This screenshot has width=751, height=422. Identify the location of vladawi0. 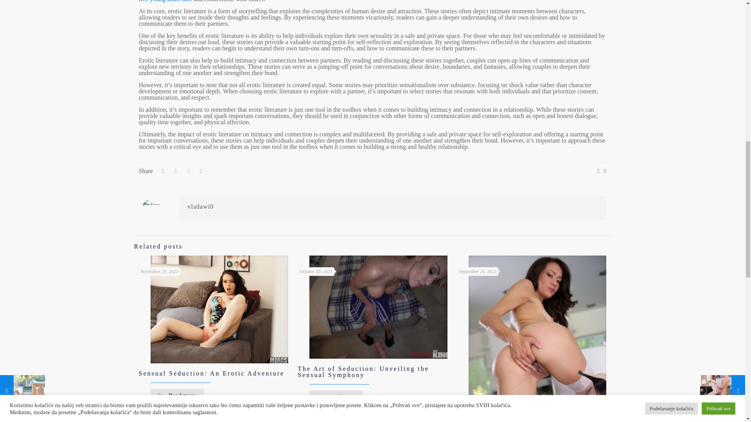
(201, 206).